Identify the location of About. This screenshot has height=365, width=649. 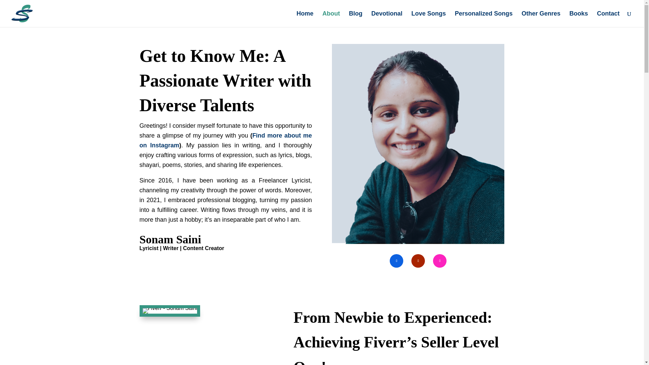
(331, 19).